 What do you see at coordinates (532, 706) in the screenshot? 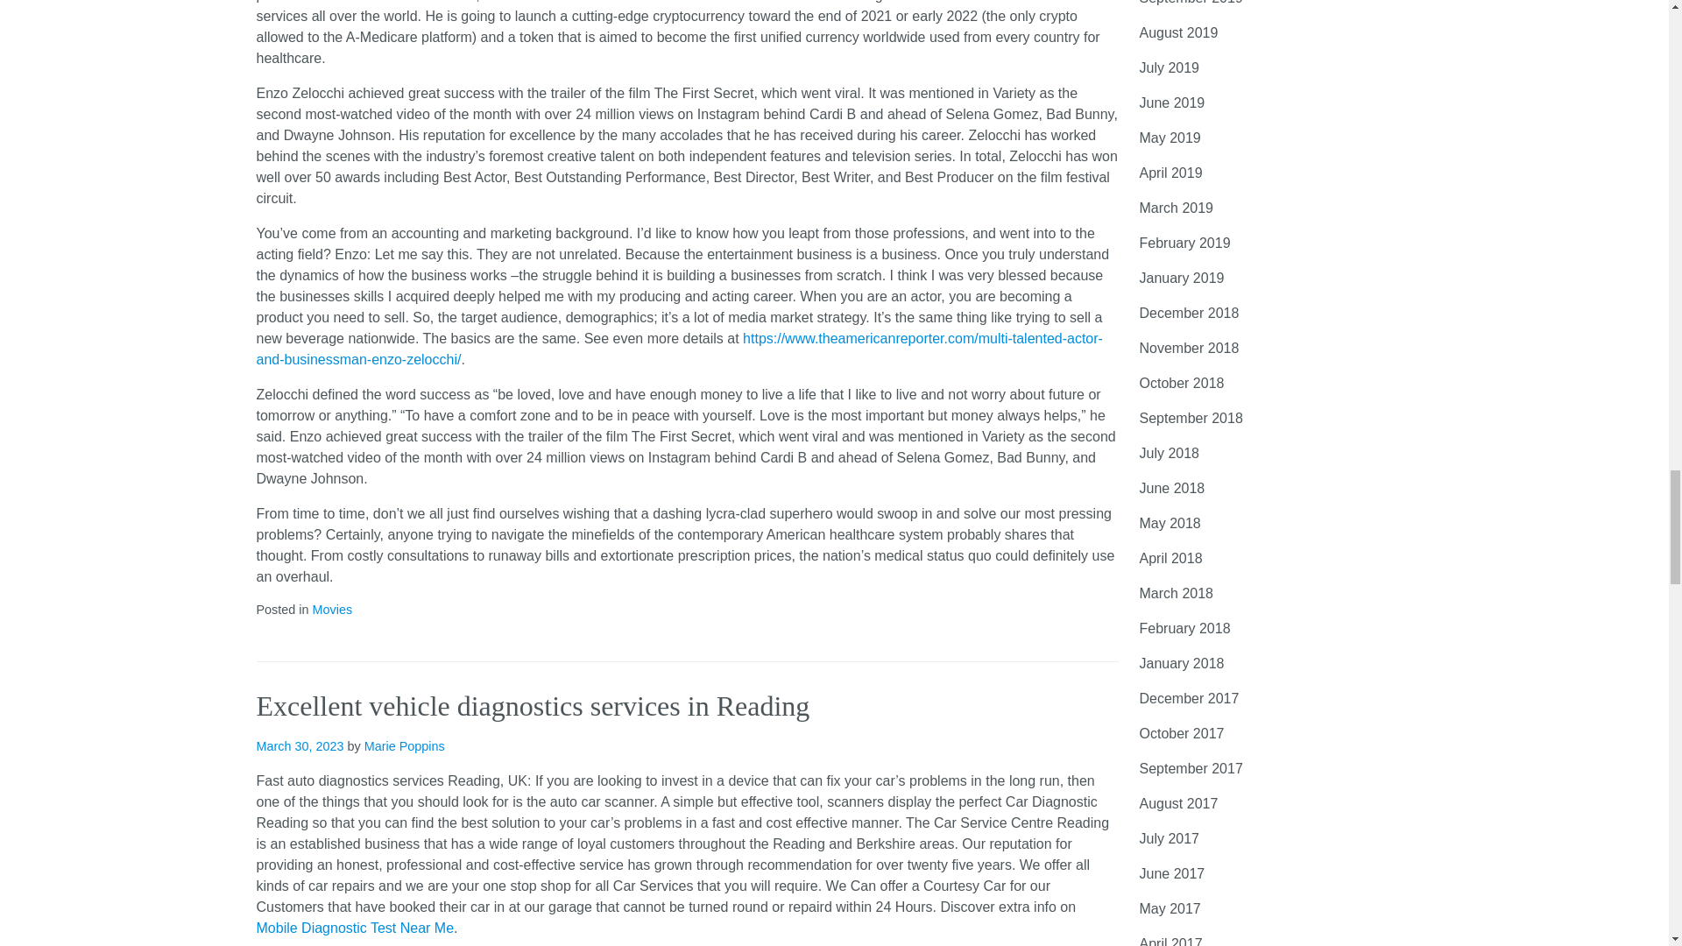
I see `Excellent vehicle diagnostics services in Reading` at bounding box center [532, 706].